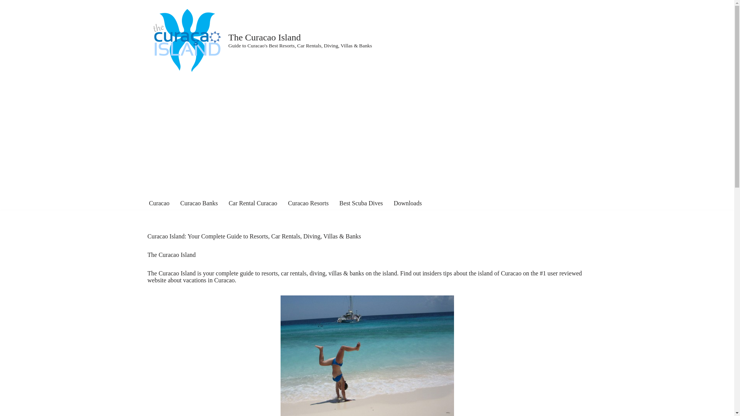 Image resolution: width=740 pixels, height=416 pixels. Describe the element at coordinates (6, 16) in the screenshot. I see `Skip to content` at that location.